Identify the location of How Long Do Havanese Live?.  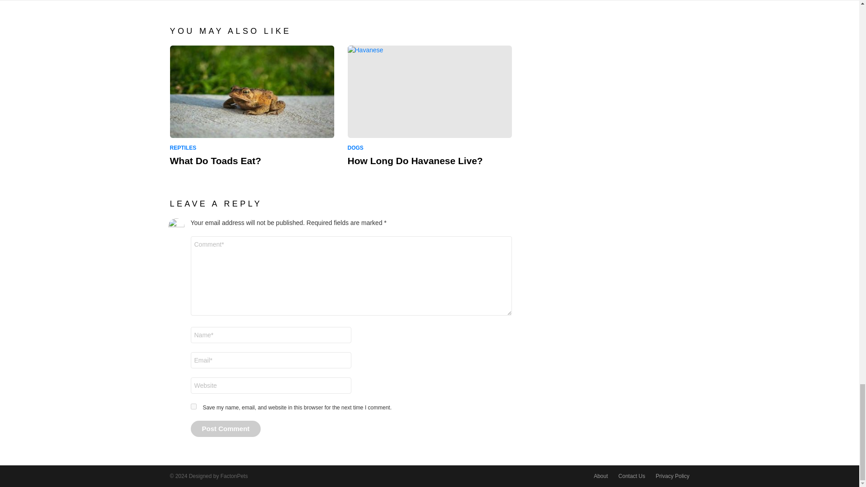
(429, 92).